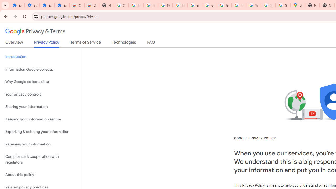 The height and width of the screenshot is (189, 336). I want to click on About this policy, so click(40, 175).